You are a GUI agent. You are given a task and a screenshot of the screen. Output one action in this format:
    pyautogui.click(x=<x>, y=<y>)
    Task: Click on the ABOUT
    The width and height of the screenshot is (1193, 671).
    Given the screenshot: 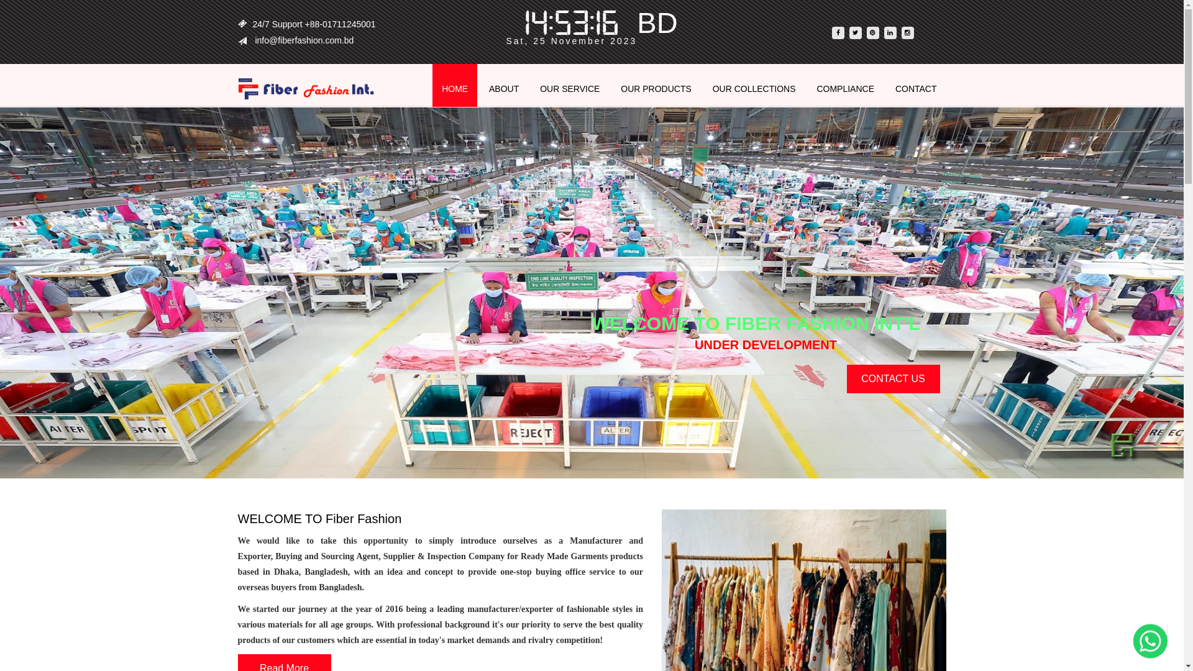 What is the action you would take?
    pyautogui.click(x=504, y=86)
    